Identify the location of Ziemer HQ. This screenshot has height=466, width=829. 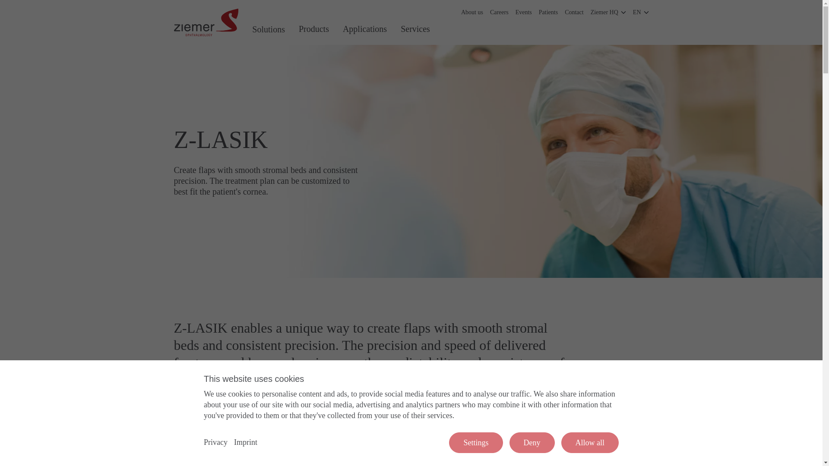
(608, 13).